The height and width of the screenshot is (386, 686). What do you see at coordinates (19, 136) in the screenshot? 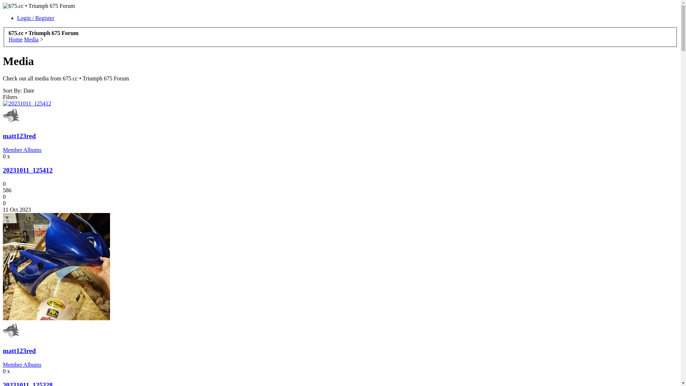
I see `matt123red` at bounding box center [19, 136].